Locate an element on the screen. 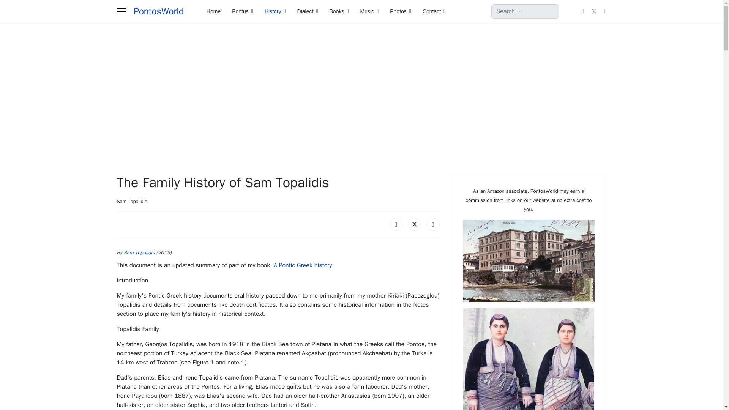  Home is located at coordinates (213, 11).